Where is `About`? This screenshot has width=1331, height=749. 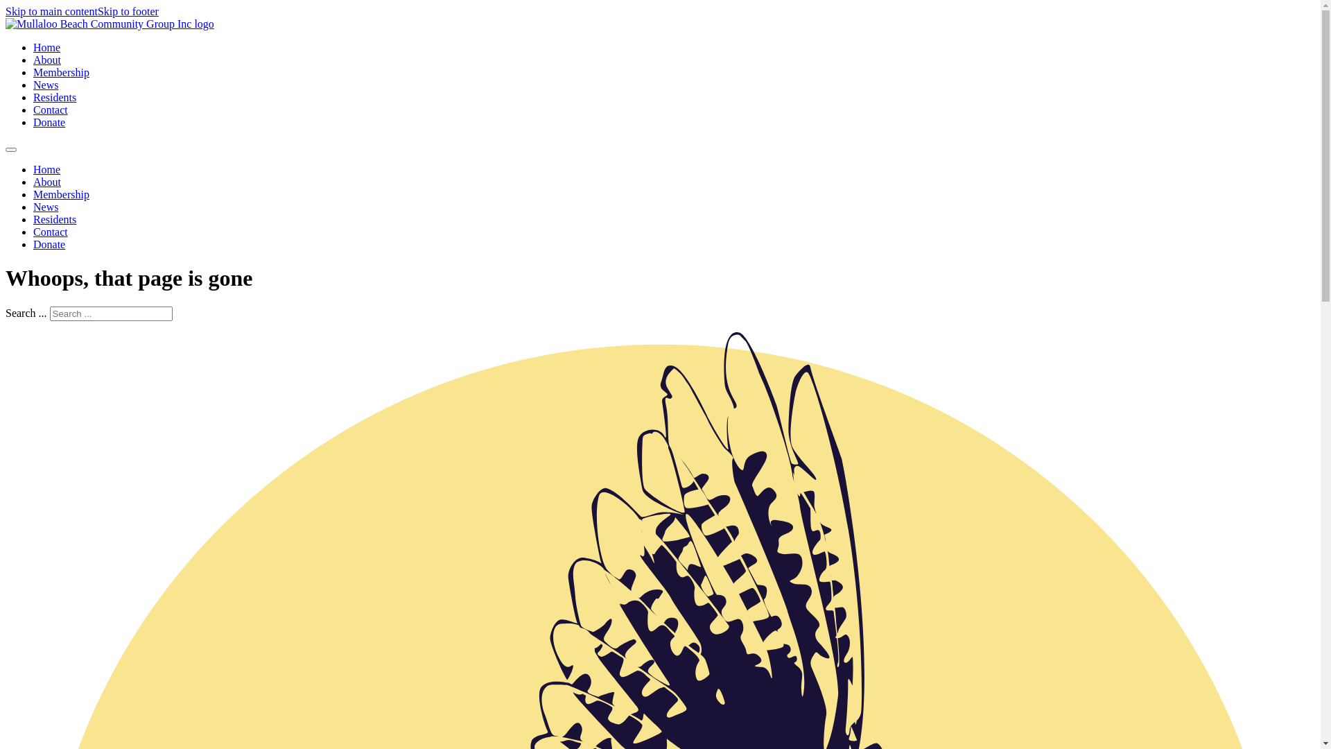
About is located at coordinates (47, 60).